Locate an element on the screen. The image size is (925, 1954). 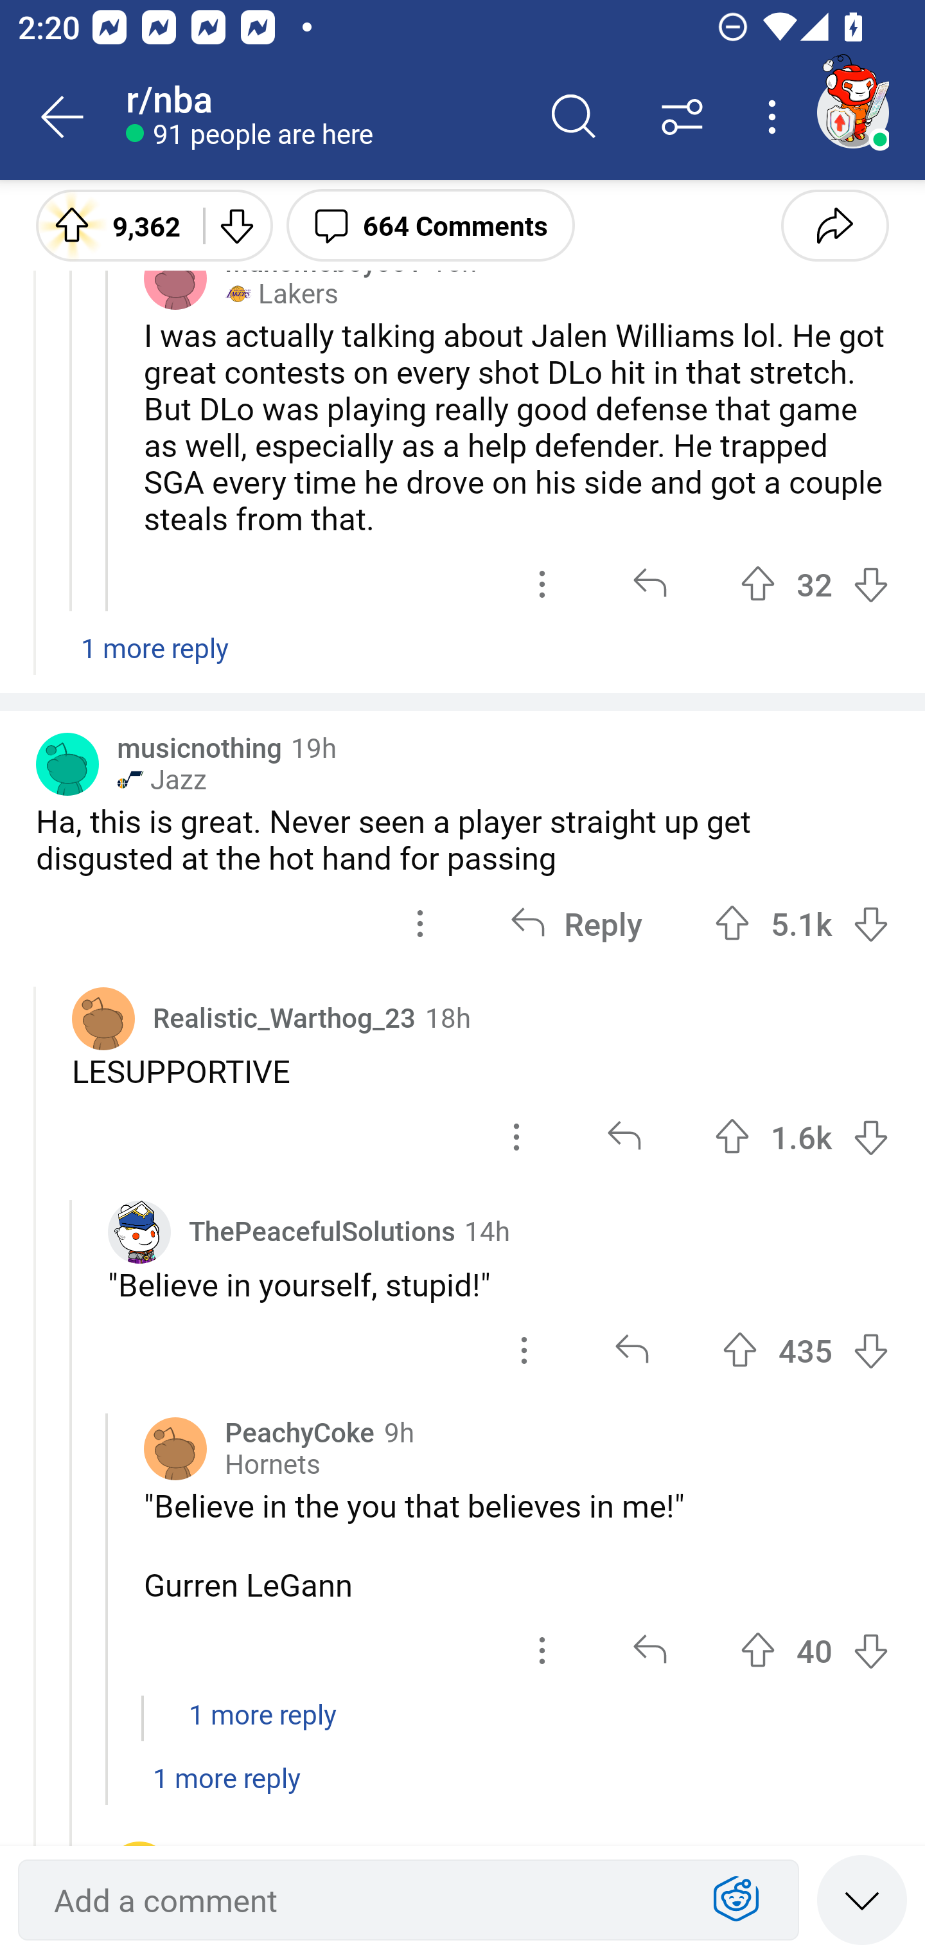
Add a comment Show Expressions is located at coordinates (409, 1900).